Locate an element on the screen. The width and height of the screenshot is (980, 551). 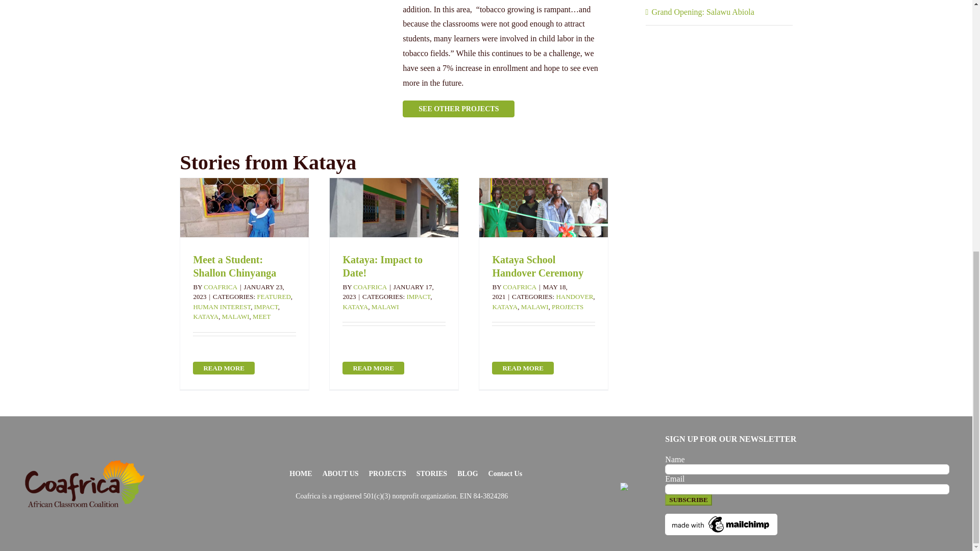
Mailchimp - email marketing made easy and fun is located at coordinates (721, 517).